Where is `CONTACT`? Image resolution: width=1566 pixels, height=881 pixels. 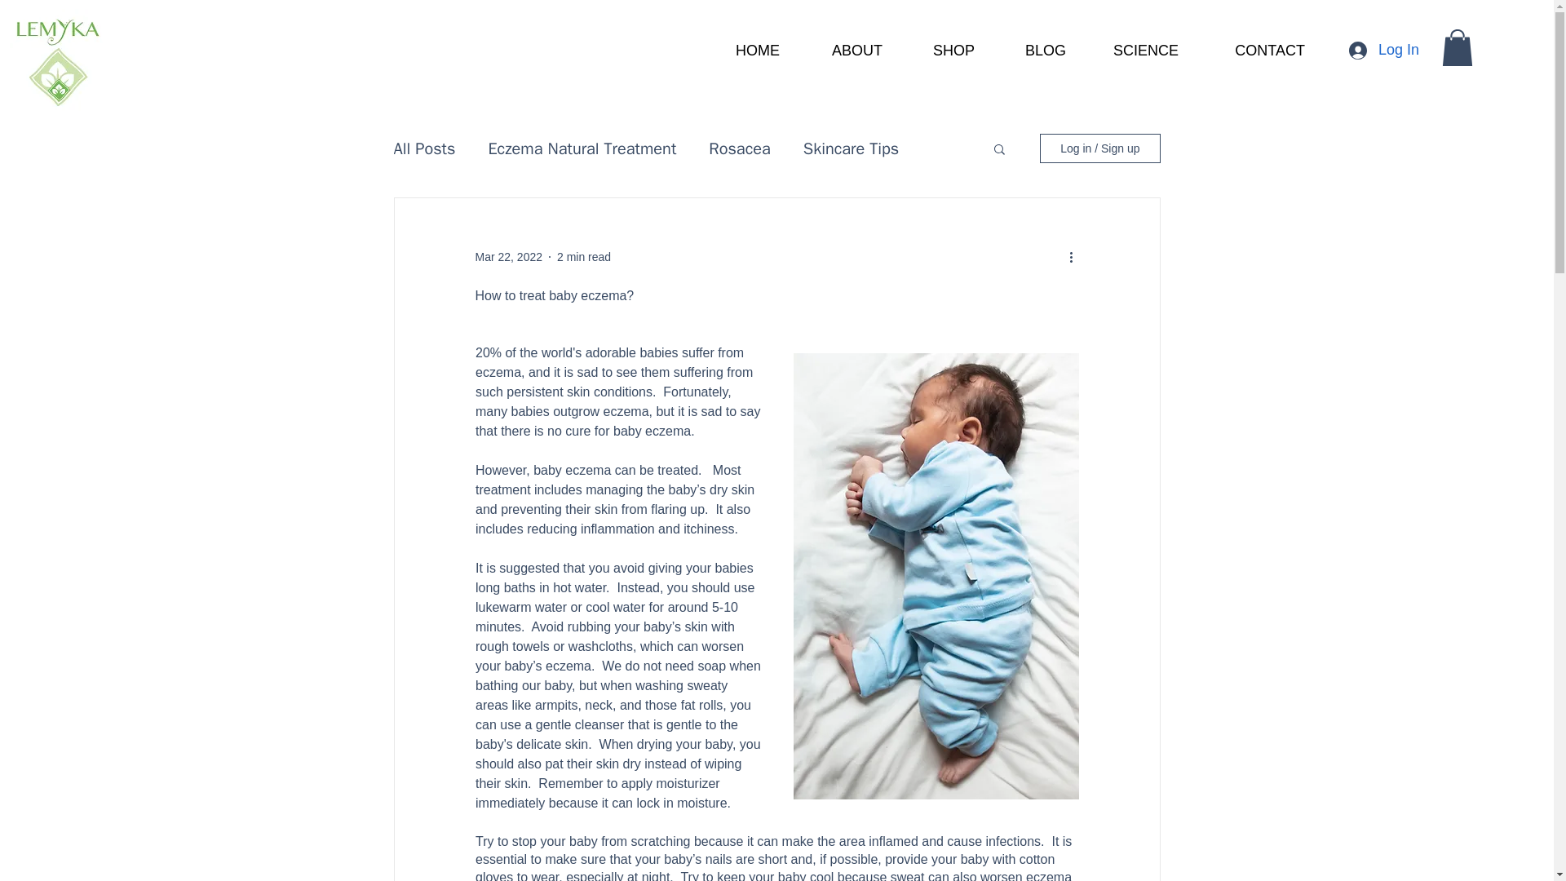
CONTACT is located at coordinates (1253, 51).